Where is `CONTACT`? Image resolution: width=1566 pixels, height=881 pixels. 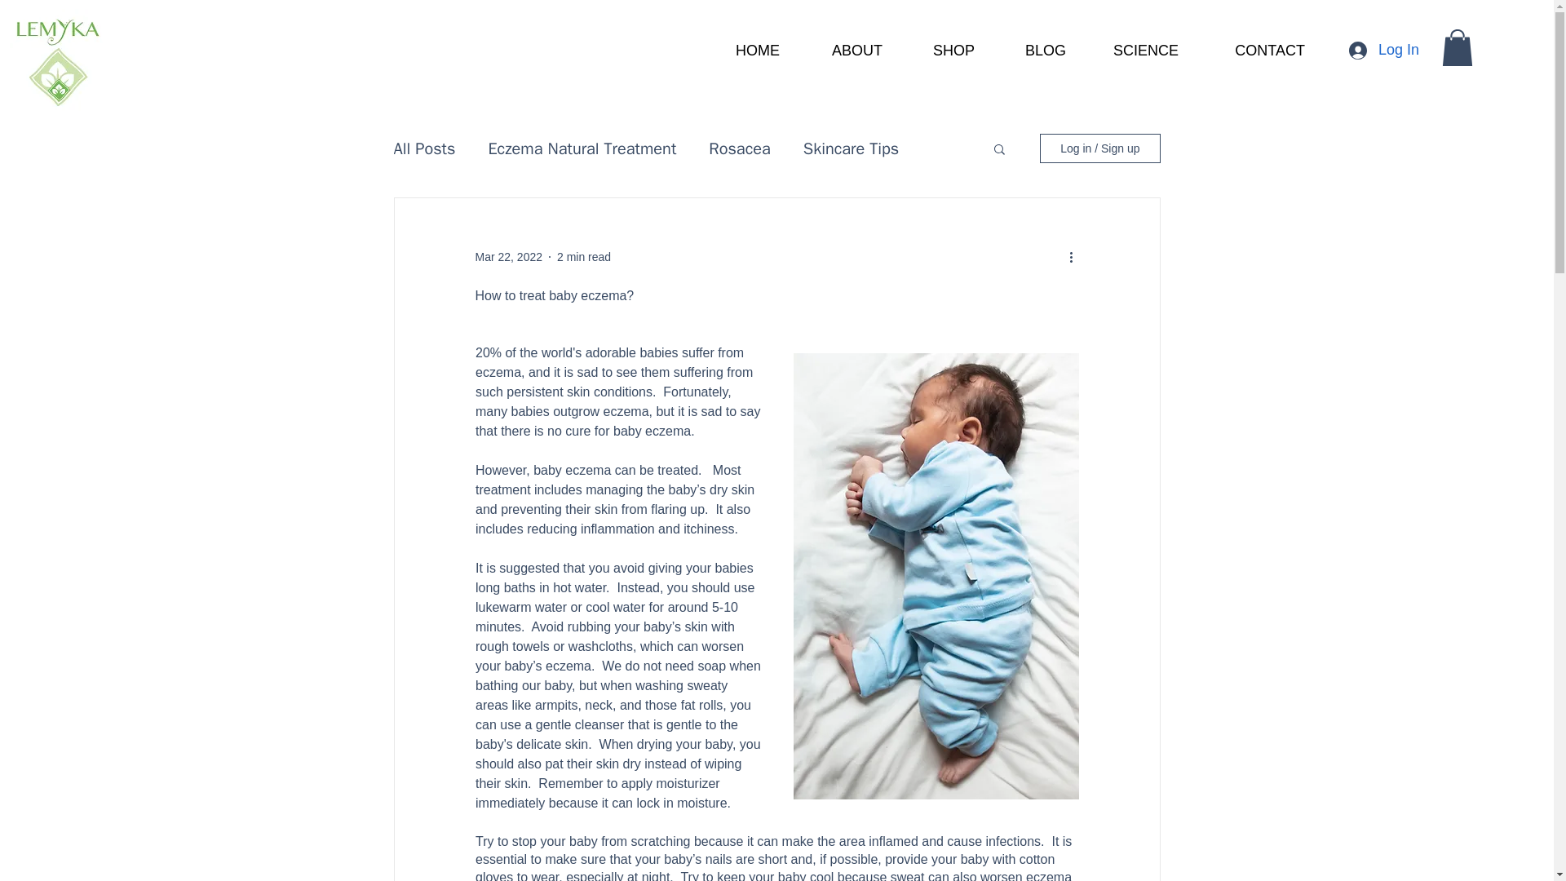
CONTACT is located at coordinates (1253, 51).